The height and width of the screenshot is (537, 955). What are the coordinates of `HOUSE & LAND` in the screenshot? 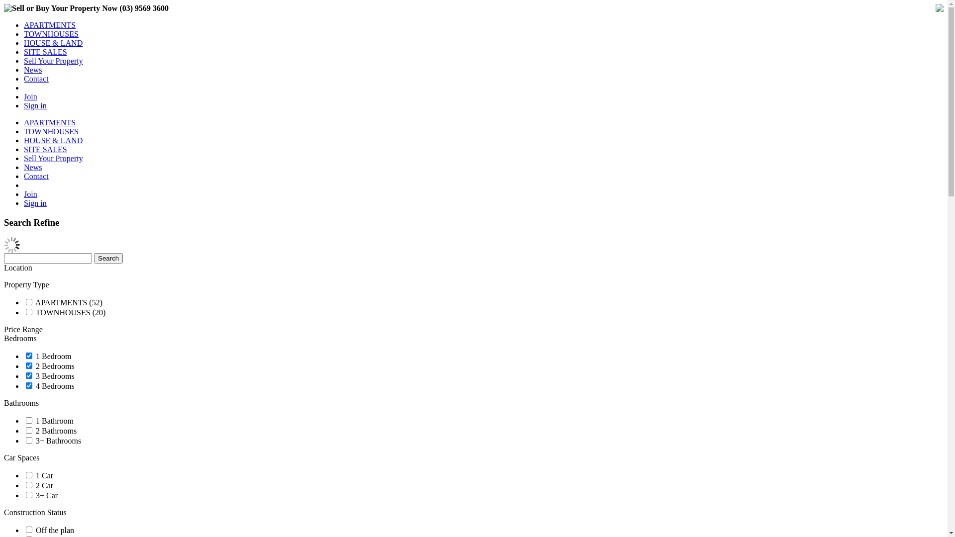 It's located at (53, 43).